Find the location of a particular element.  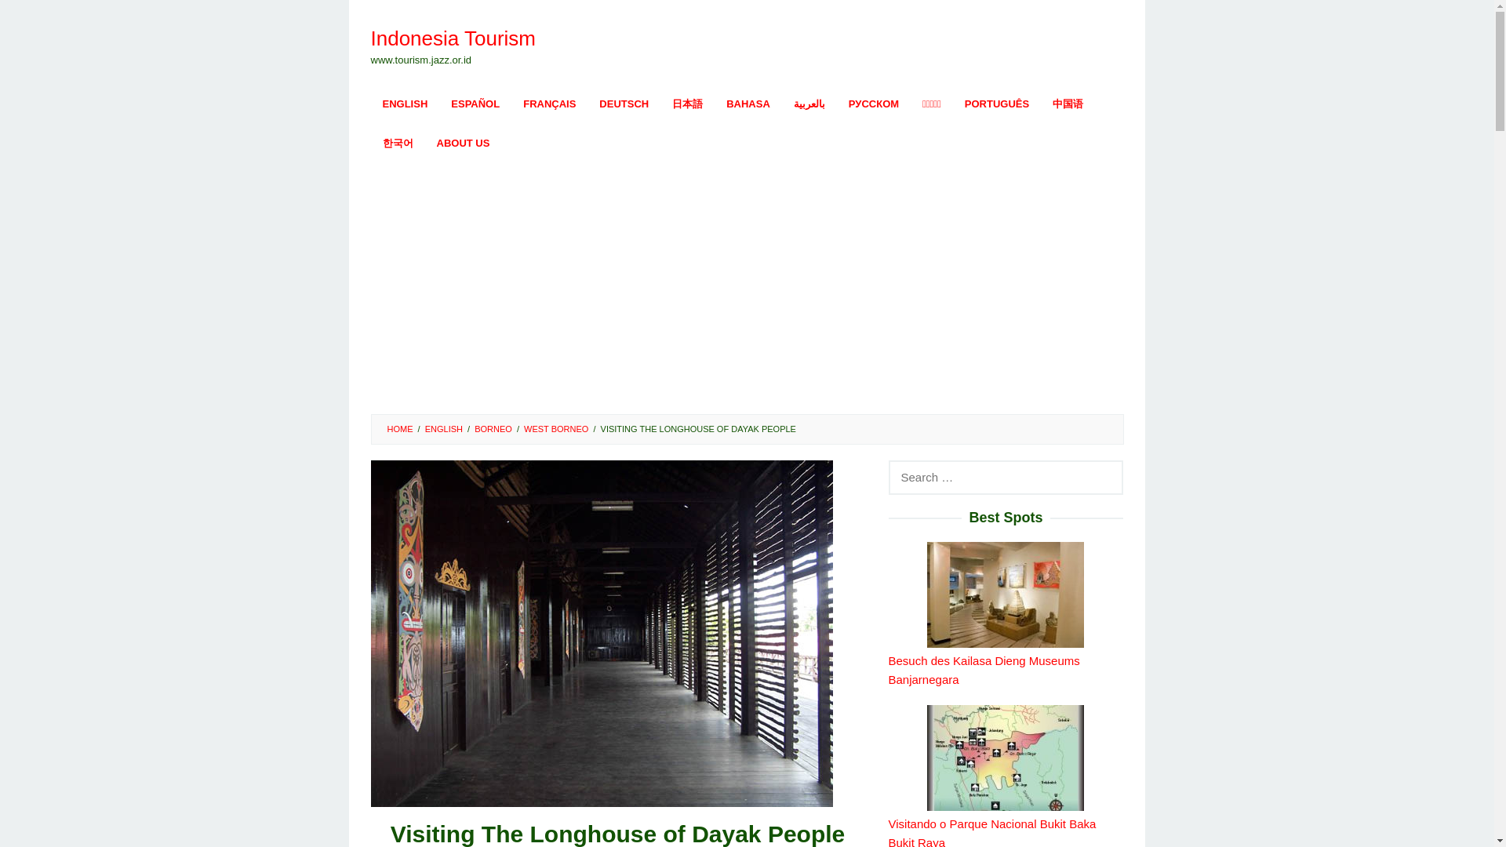

HOME is located at coordinates (400, 428).